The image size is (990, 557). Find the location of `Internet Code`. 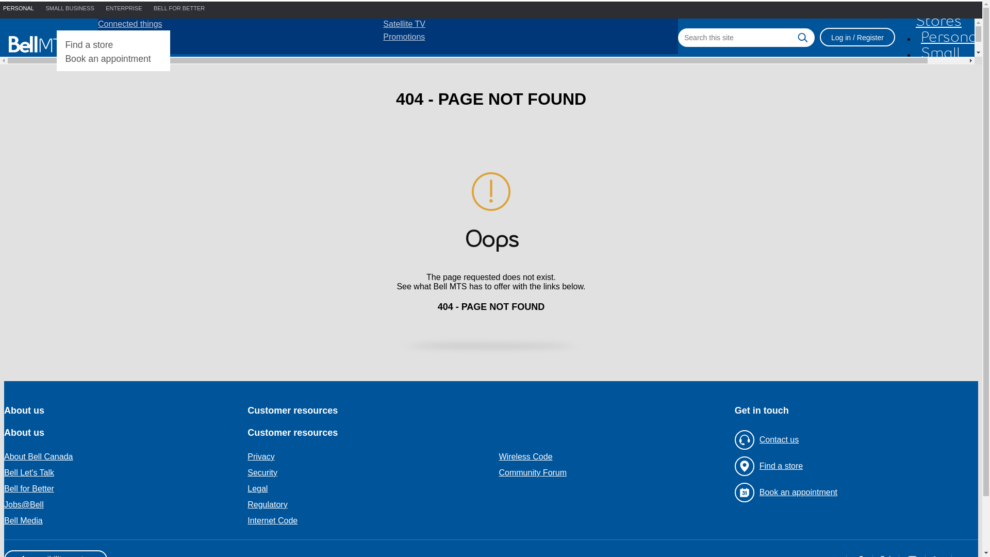

Internet Code is located at coordinates (369, 521).